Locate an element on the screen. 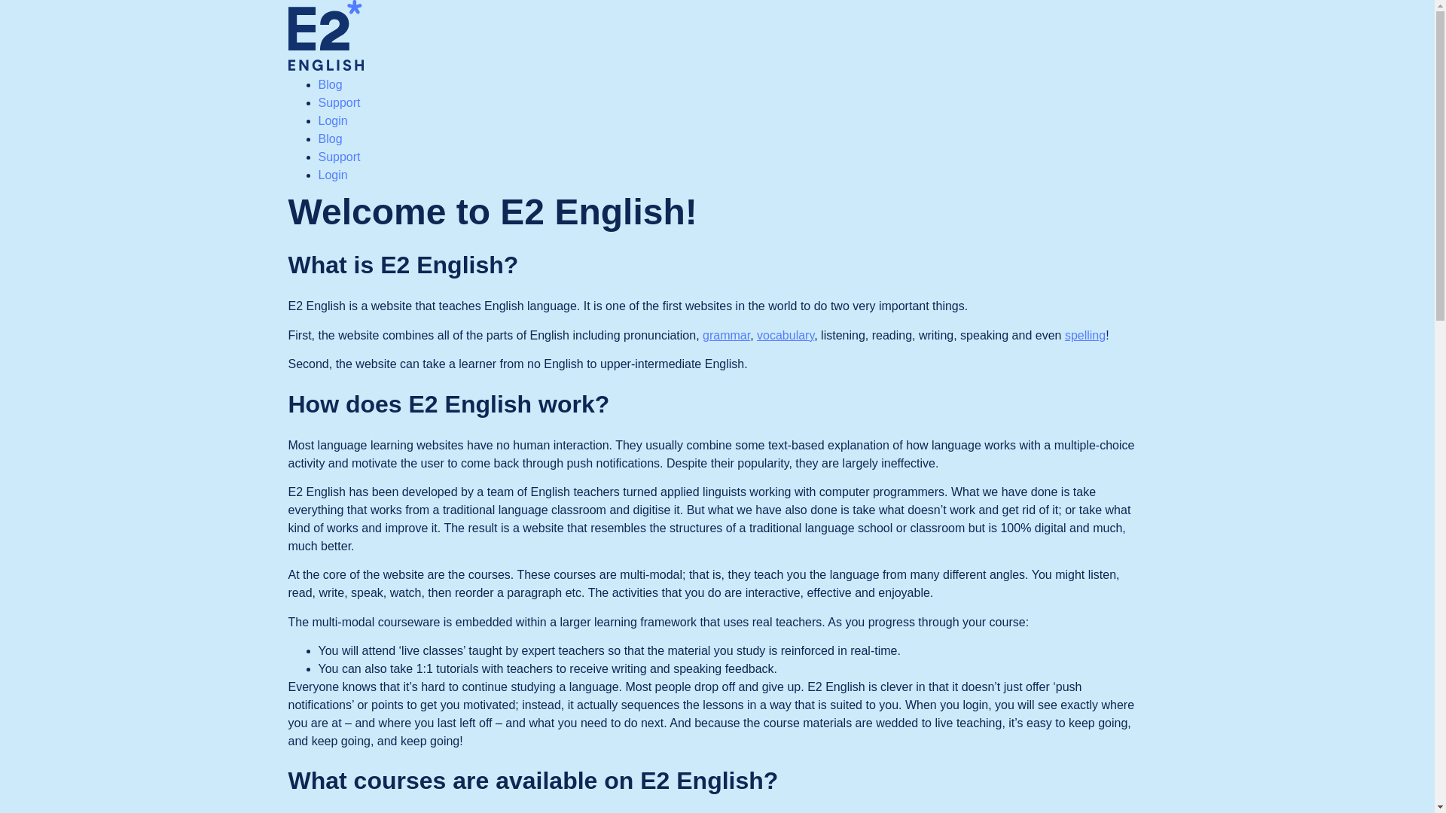 This screenshot has height=813, width=1446. Blog is located at coordinates (330, 84).